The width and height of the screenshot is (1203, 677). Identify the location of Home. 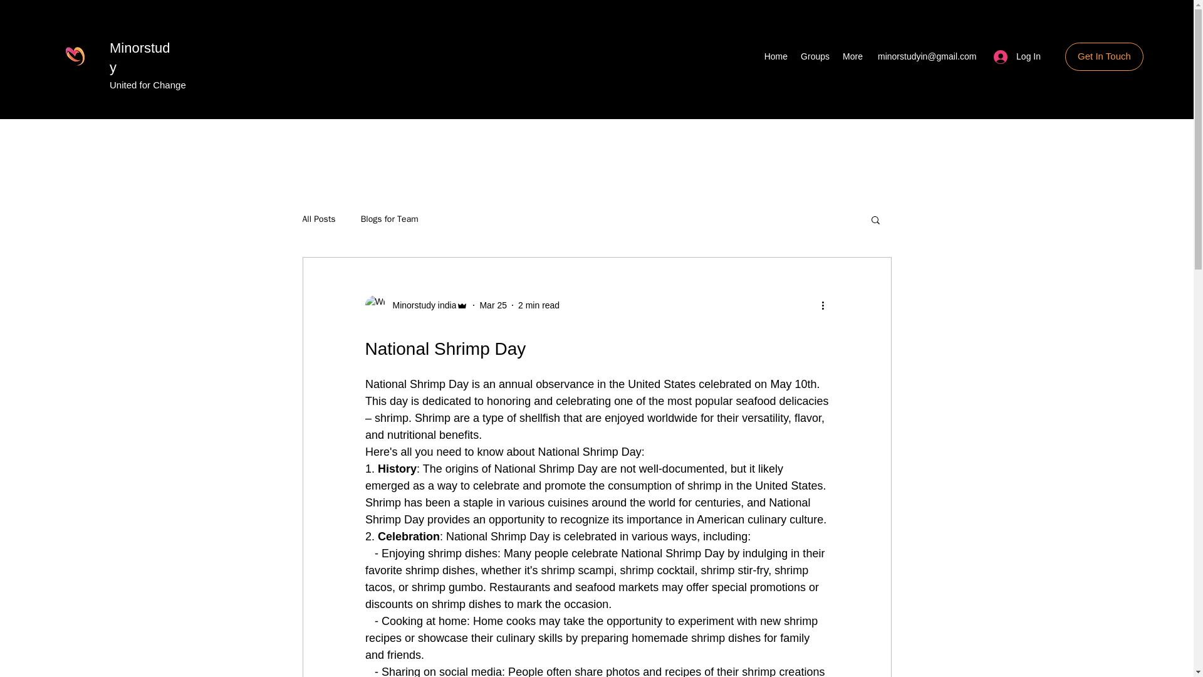
(776, 56).